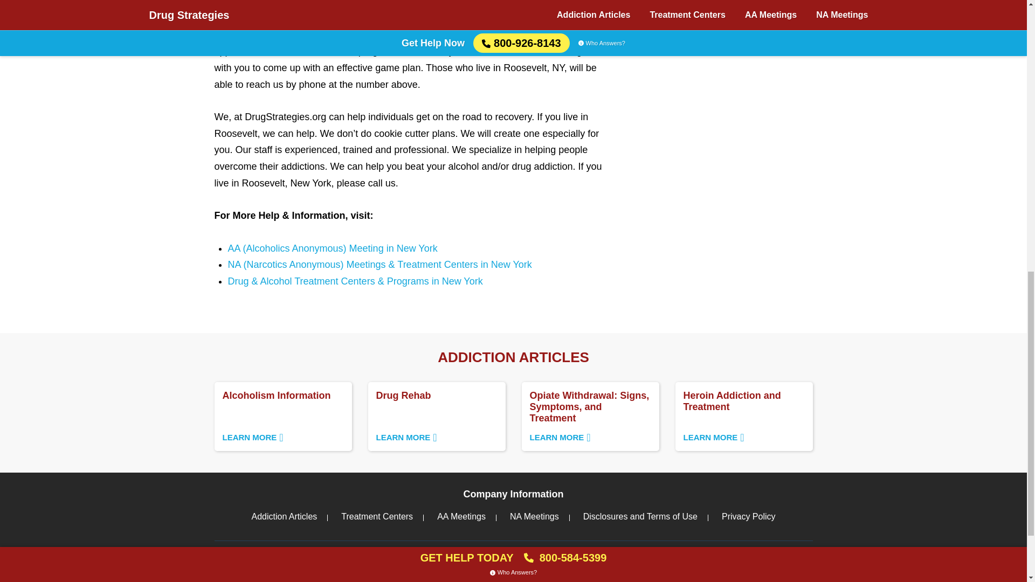  Describe the element at coordinates (748, 516) in the screenshot. I see `AA Meetings` at that location.